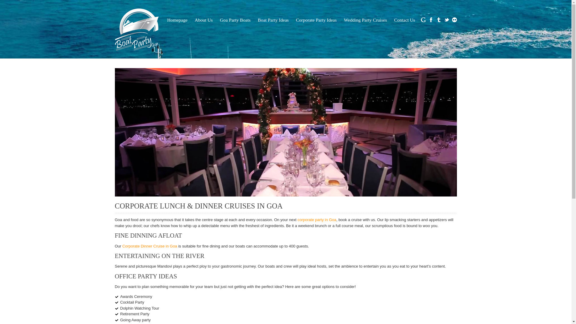  What do you see at coordinates (150, 246) in the screenshot?
I see `Corporate Dinner Cruise in Goa` at bounding box center [150, 246].